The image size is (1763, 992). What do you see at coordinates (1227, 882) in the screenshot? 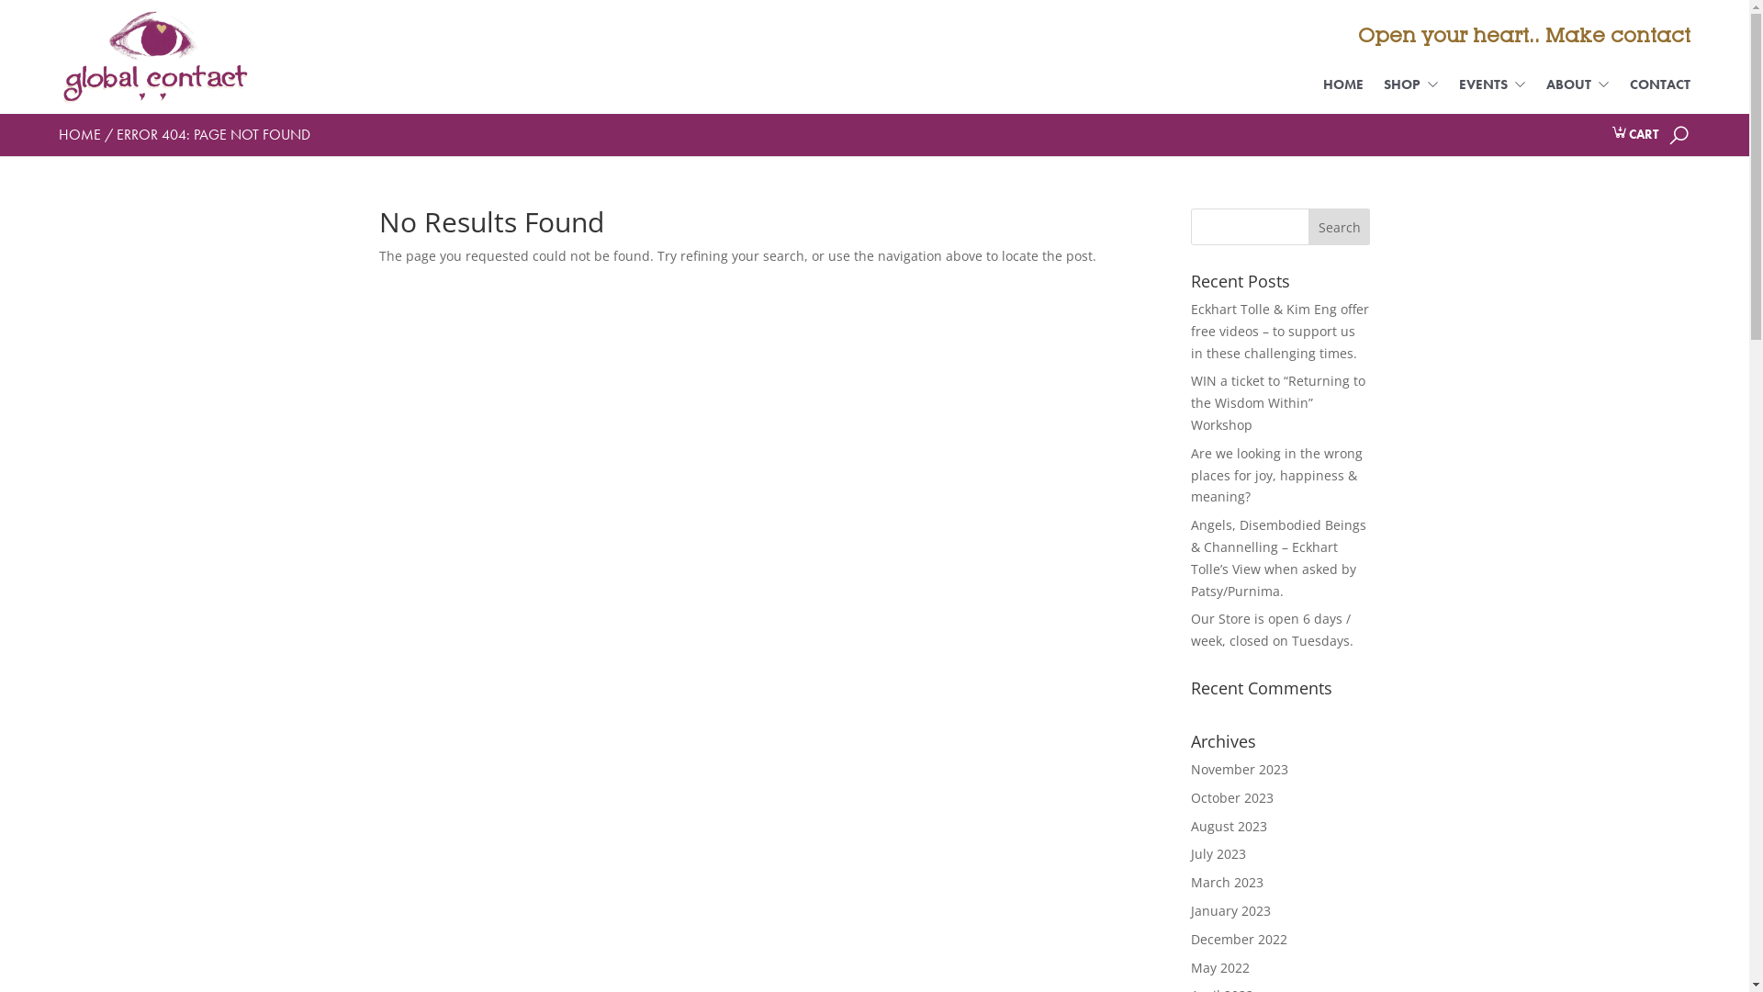
I see `March 2023` at bounding box center [1227, 882].